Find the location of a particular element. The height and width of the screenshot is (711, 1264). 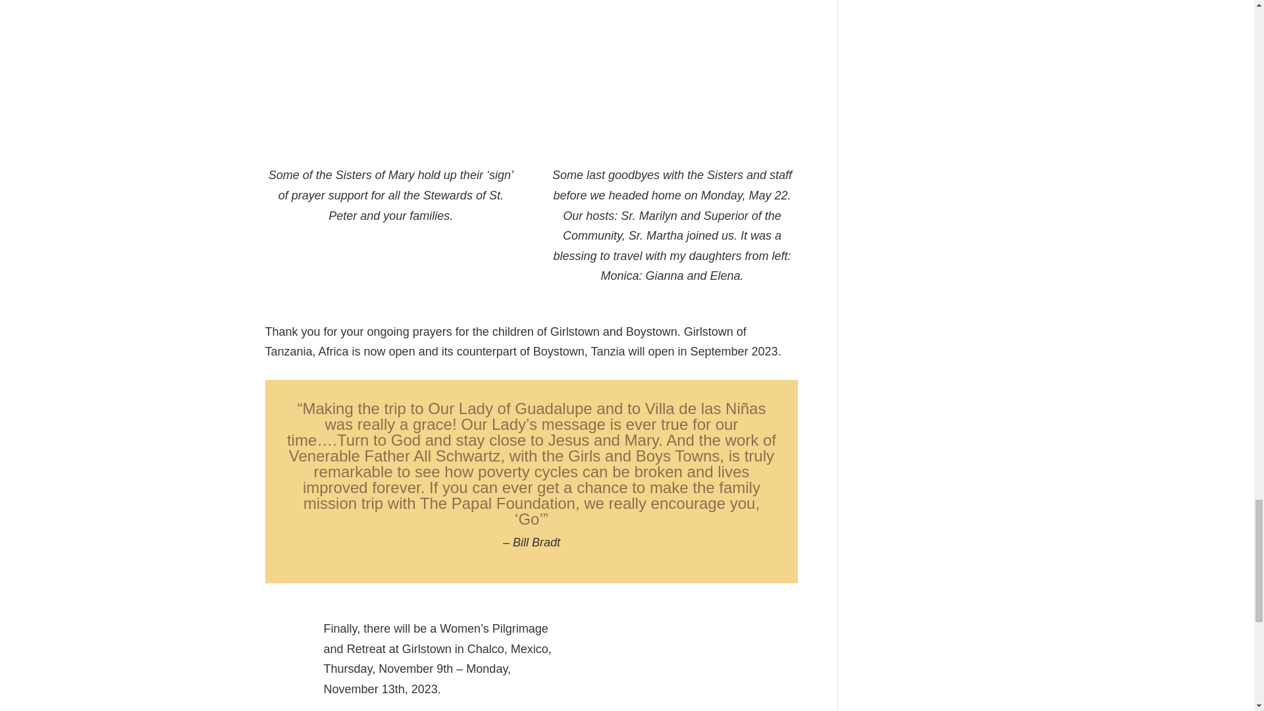

photo6 is located at coordinates (390, 75).